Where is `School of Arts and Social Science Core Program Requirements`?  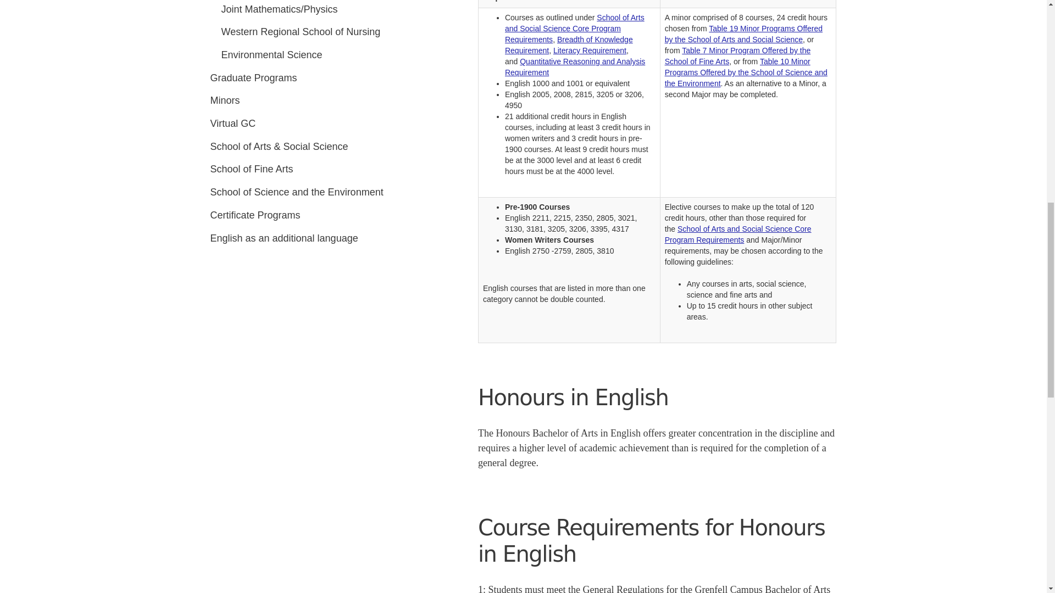 School of Arts and Social Science Core Program Requirements is located at coordinates (737, 234).